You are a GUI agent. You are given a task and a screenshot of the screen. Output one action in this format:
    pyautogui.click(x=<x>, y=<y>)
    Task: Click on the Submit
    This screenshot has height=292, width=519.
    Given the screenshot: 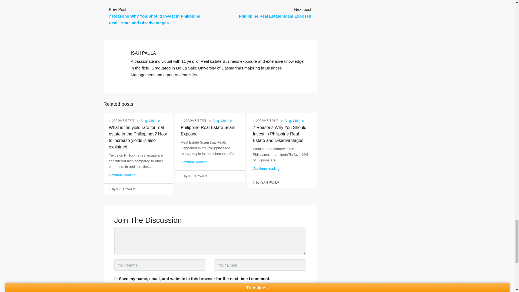 What is the action you would take?
    pyautogui.click(x=121, y=290)
    